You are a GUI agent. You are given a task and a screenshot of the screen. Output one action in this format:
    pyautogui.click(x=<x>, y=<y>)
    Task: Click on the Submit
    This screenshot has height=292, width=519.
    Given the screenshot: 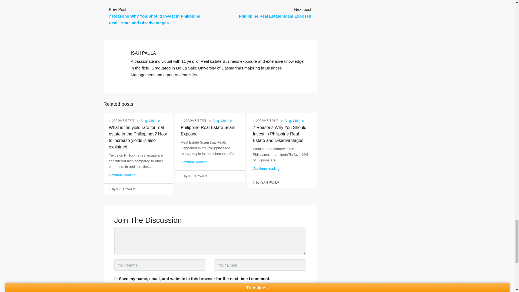 What is the action you would take?
    pyautogui.click(x=121, y=290)
    